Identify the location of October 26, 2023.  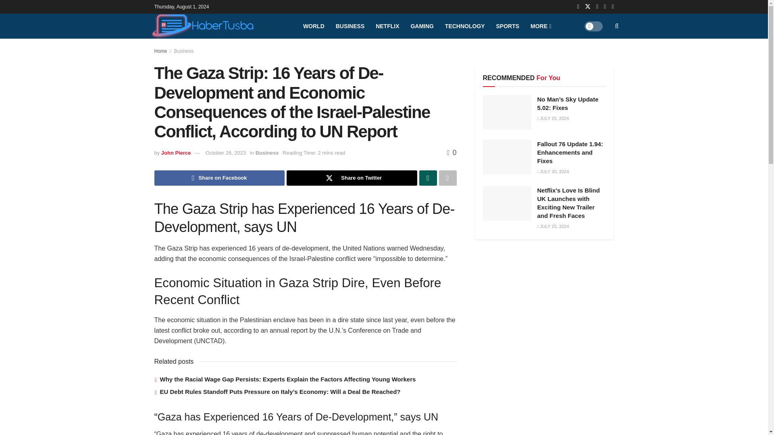
(226, 152).